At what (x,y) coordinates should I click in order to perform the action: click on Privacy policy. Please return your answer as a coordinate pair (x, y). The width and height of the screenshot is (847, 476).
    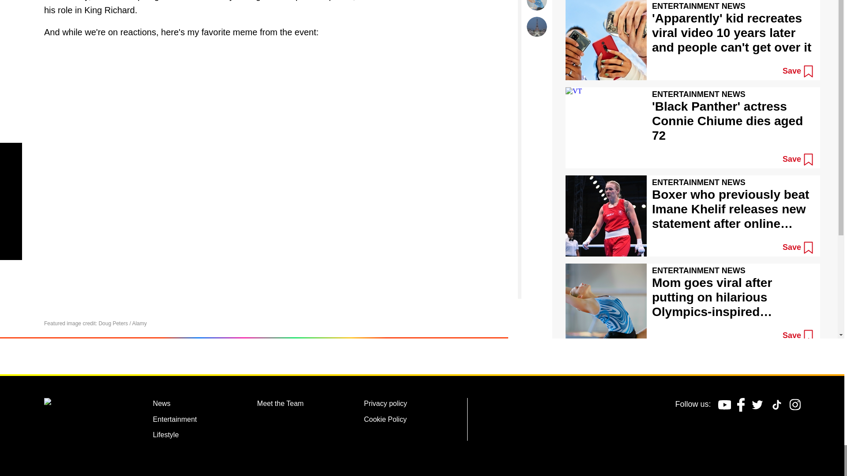
    Looking at the image, I should click on (386, 405).